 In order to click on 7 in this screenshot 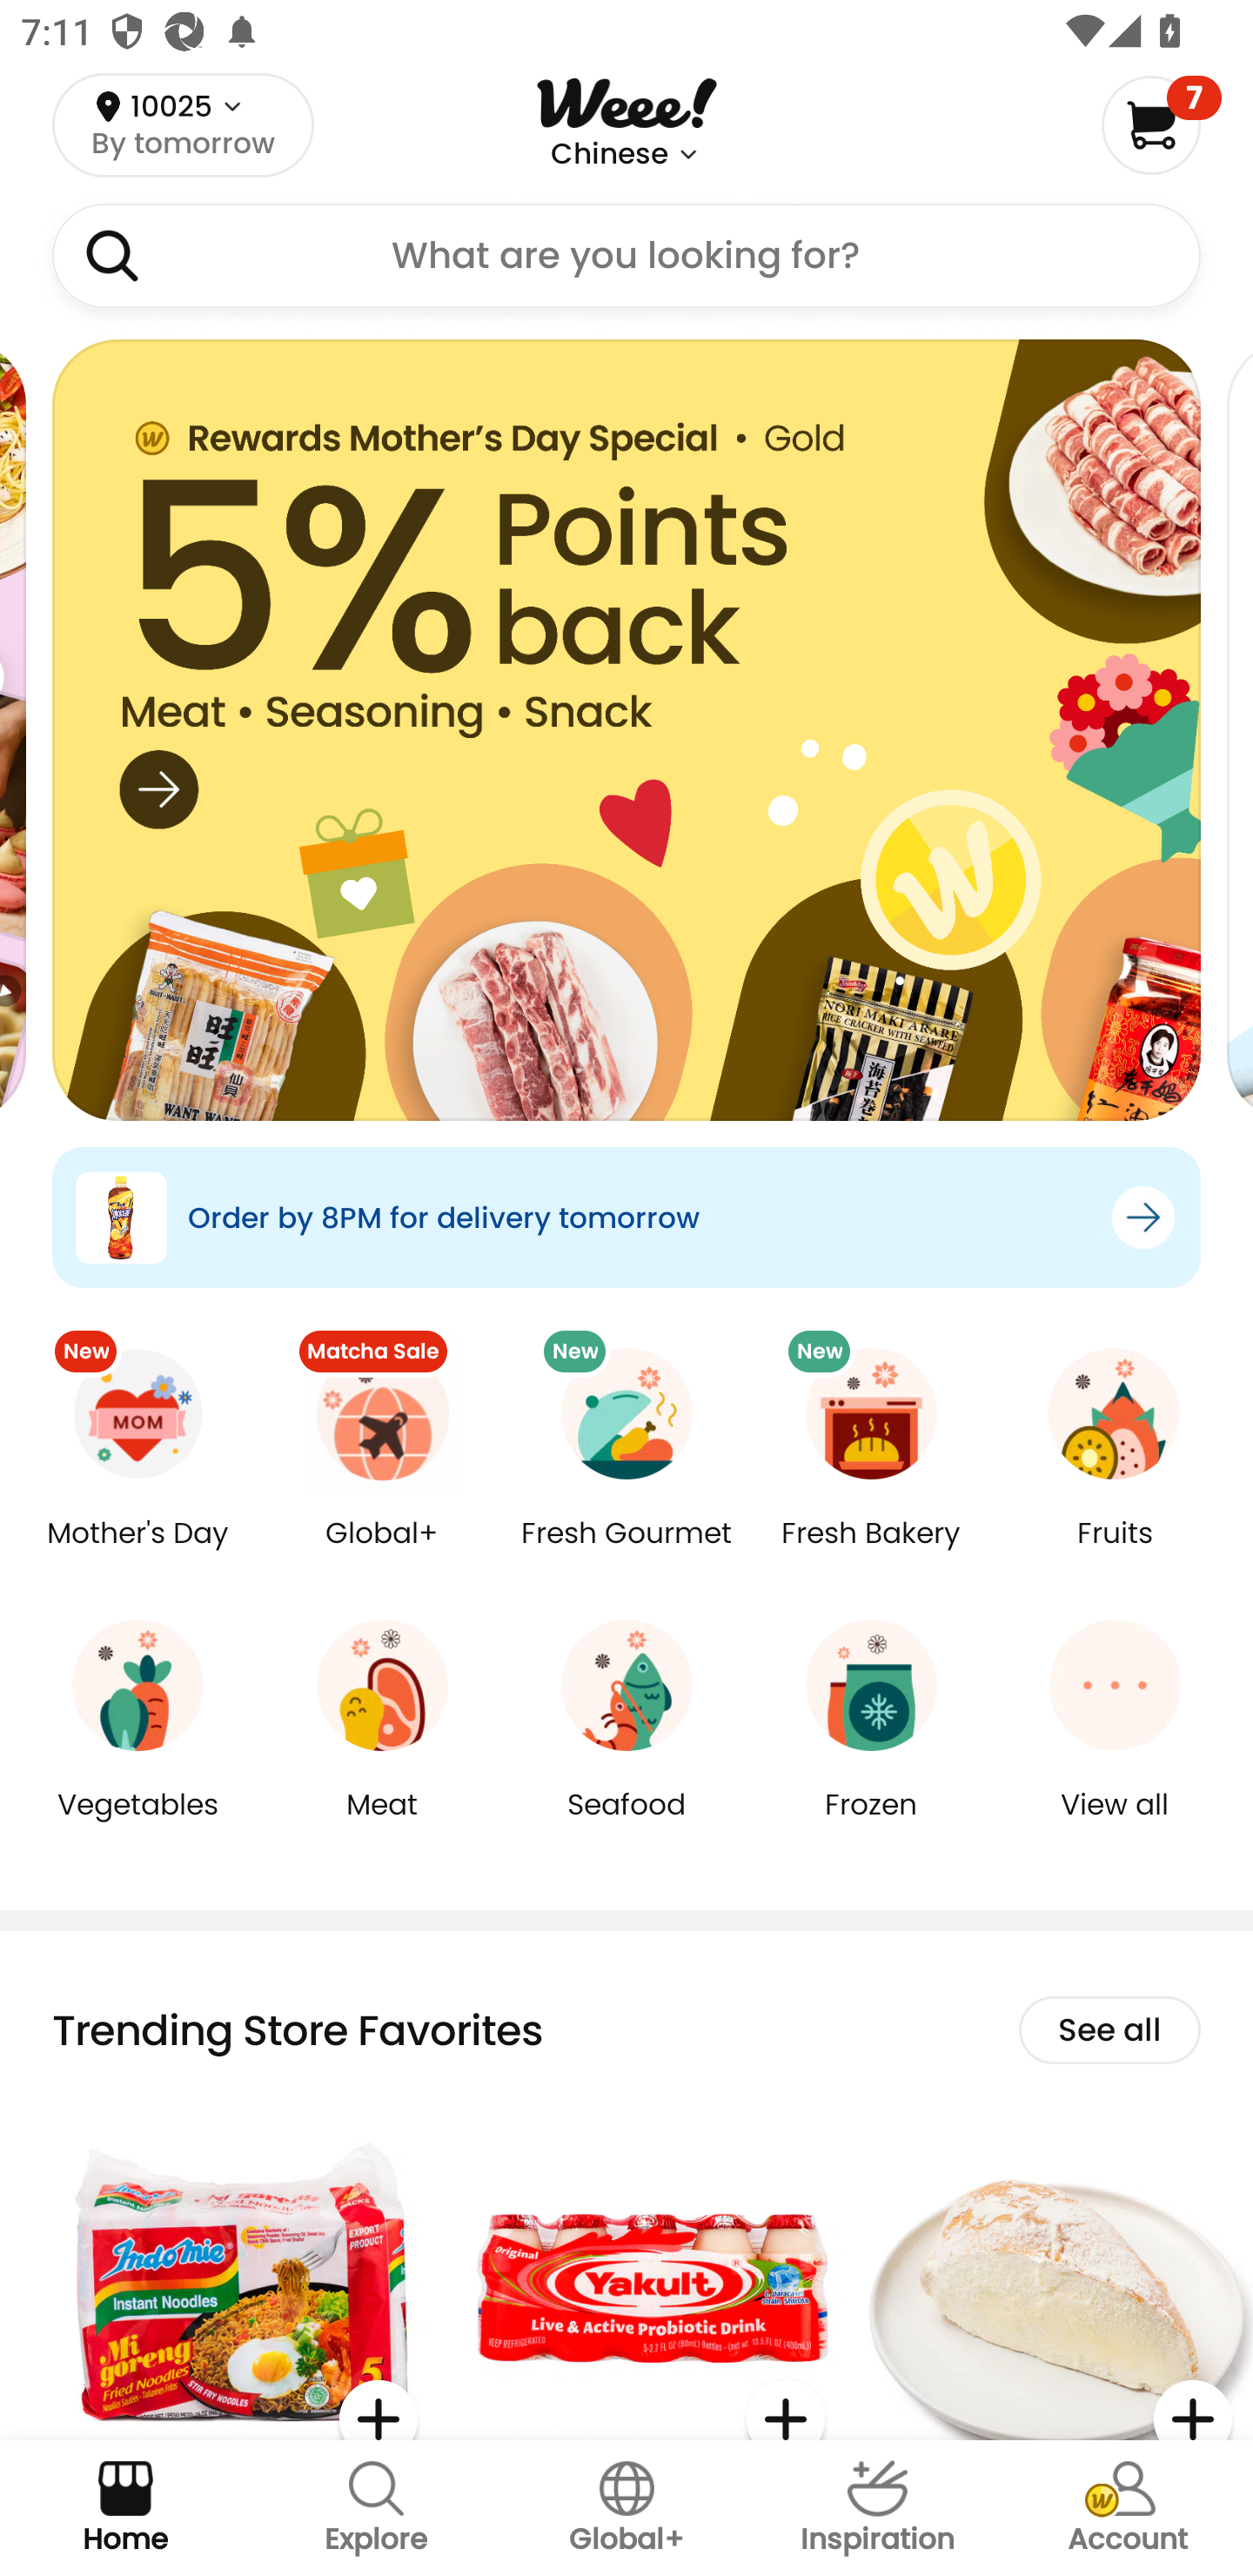, I will do `click(1161, 124)`.